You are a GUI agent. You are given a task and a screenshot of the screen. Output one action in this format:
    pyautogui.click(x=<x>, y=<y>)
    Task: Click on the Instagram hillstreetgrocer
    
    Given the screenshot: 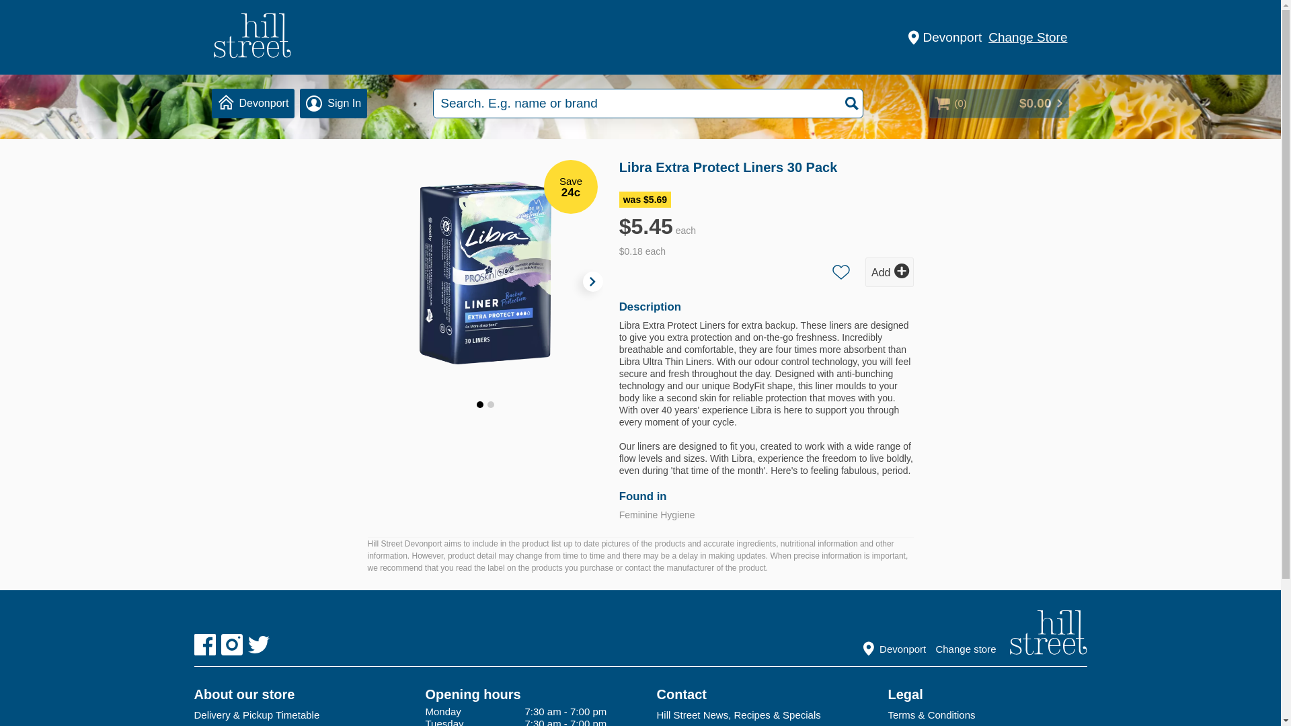 What is the action you would take?
    pyautogui.click(x=231, y=644)
    